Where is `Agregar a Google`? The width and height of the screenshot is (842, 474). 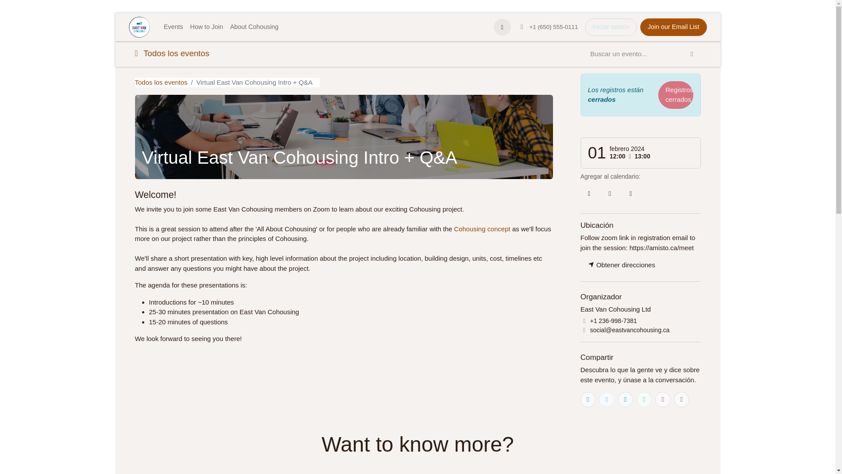
Agregar a Google is located at coordinates (631, 194).